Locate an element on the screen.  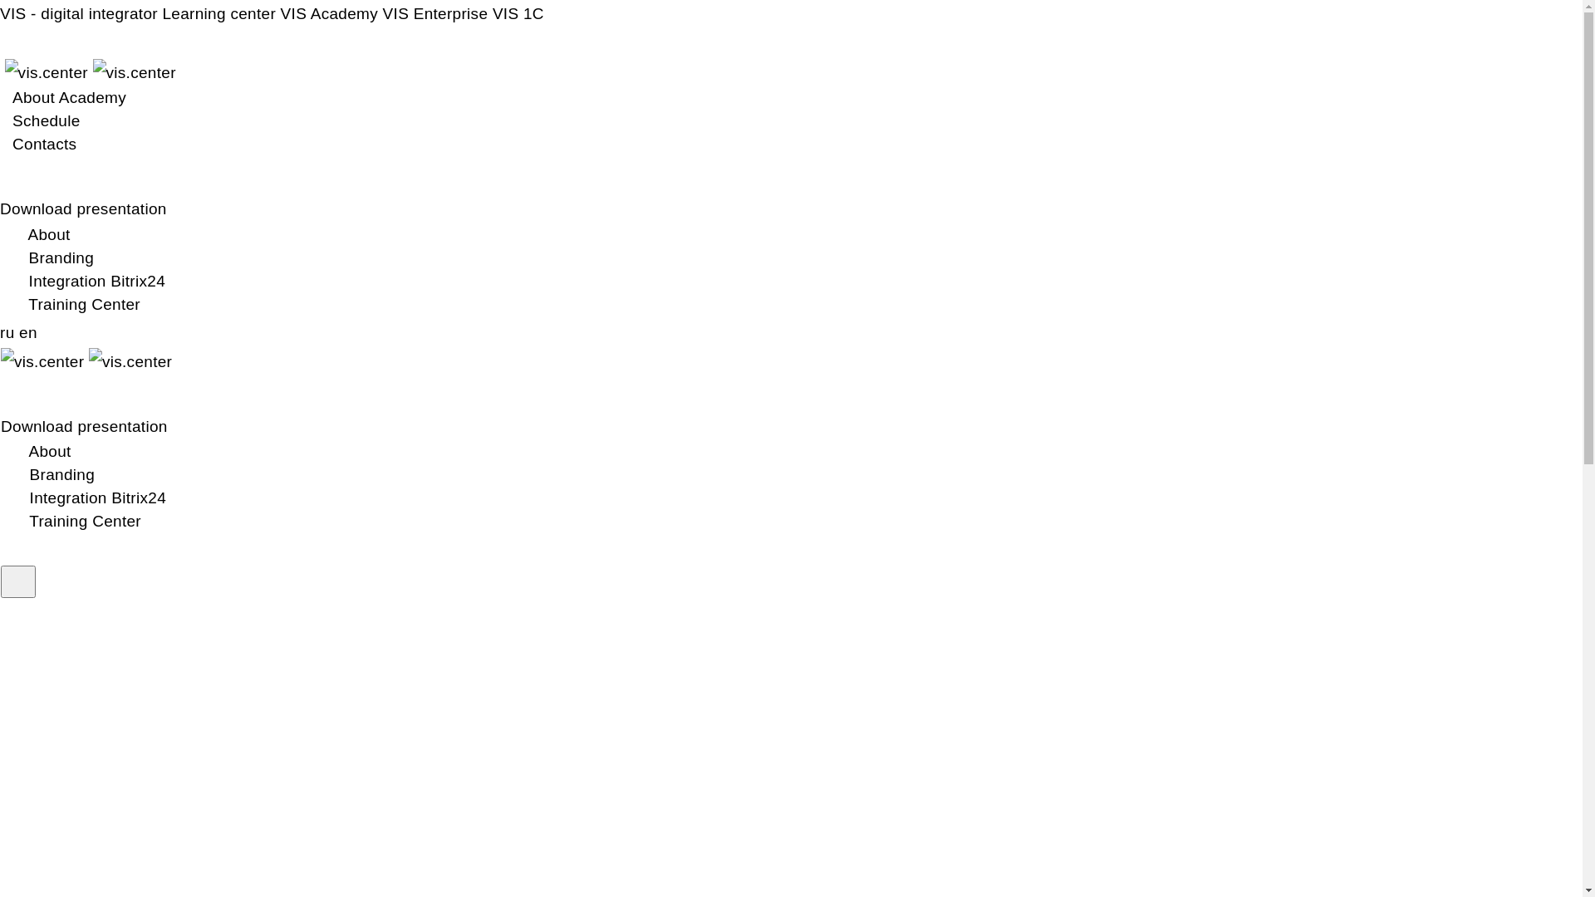
About Academy is located at coordinates (70, 98).